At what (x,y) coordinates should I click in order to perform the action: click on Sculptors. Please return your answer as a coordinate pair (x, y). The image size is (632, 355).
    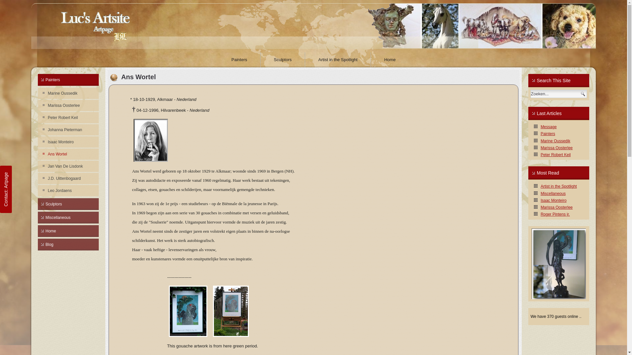
    Looking at the image, I should click on (68, 204).